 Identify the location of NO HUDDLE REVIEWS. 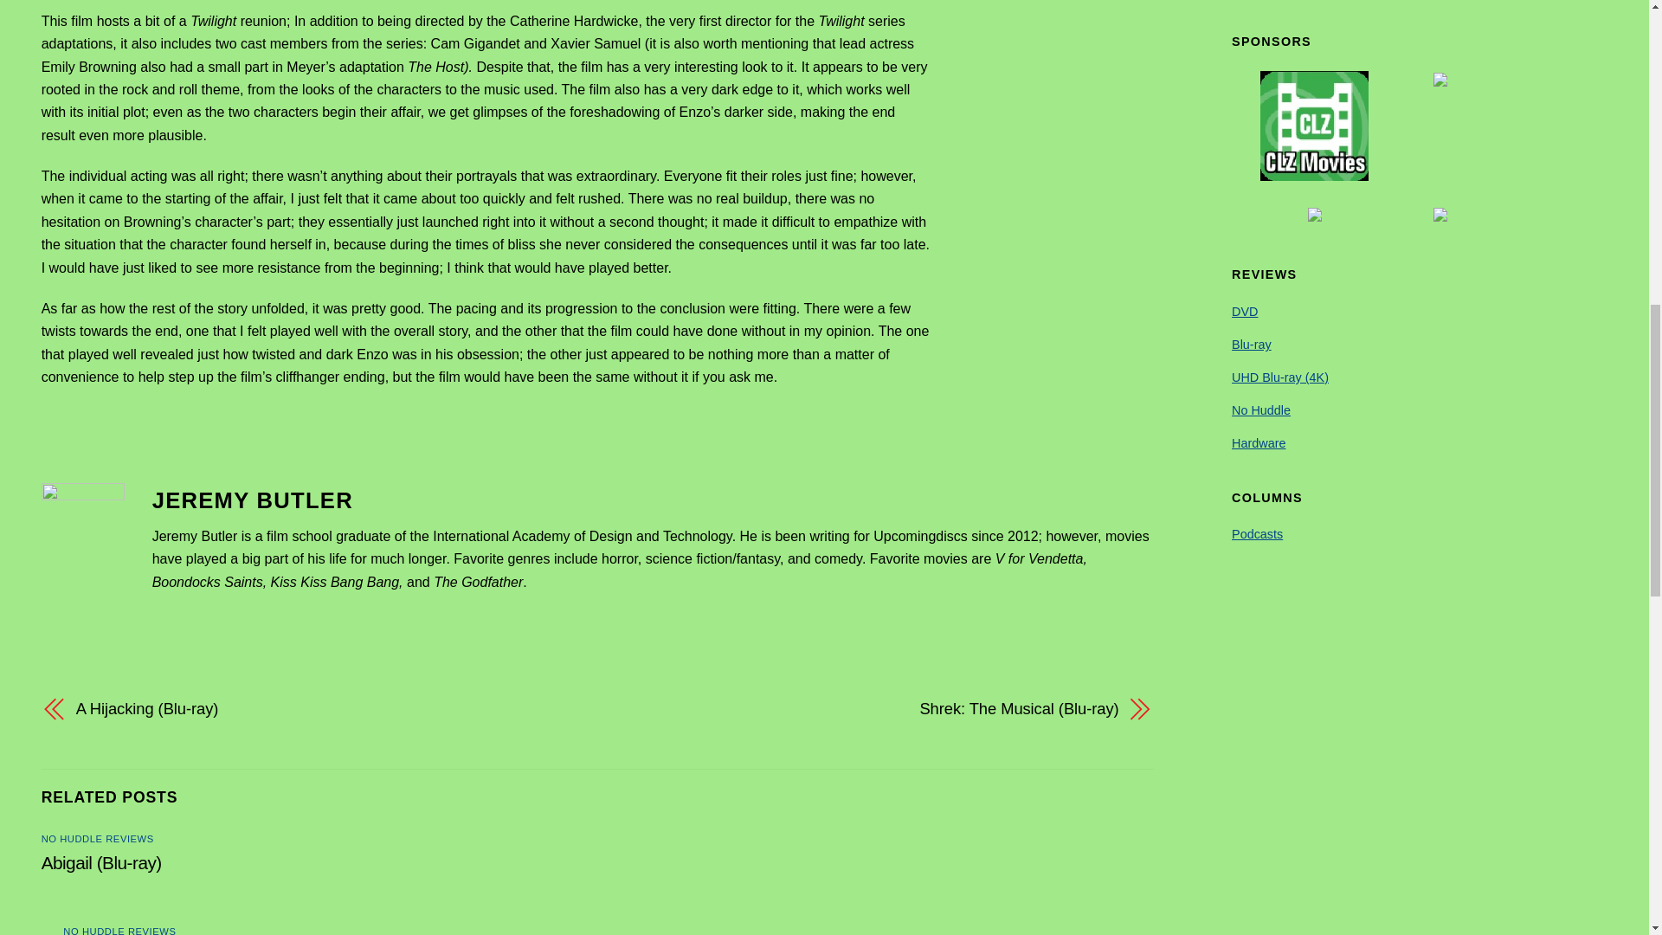
(98, 839).